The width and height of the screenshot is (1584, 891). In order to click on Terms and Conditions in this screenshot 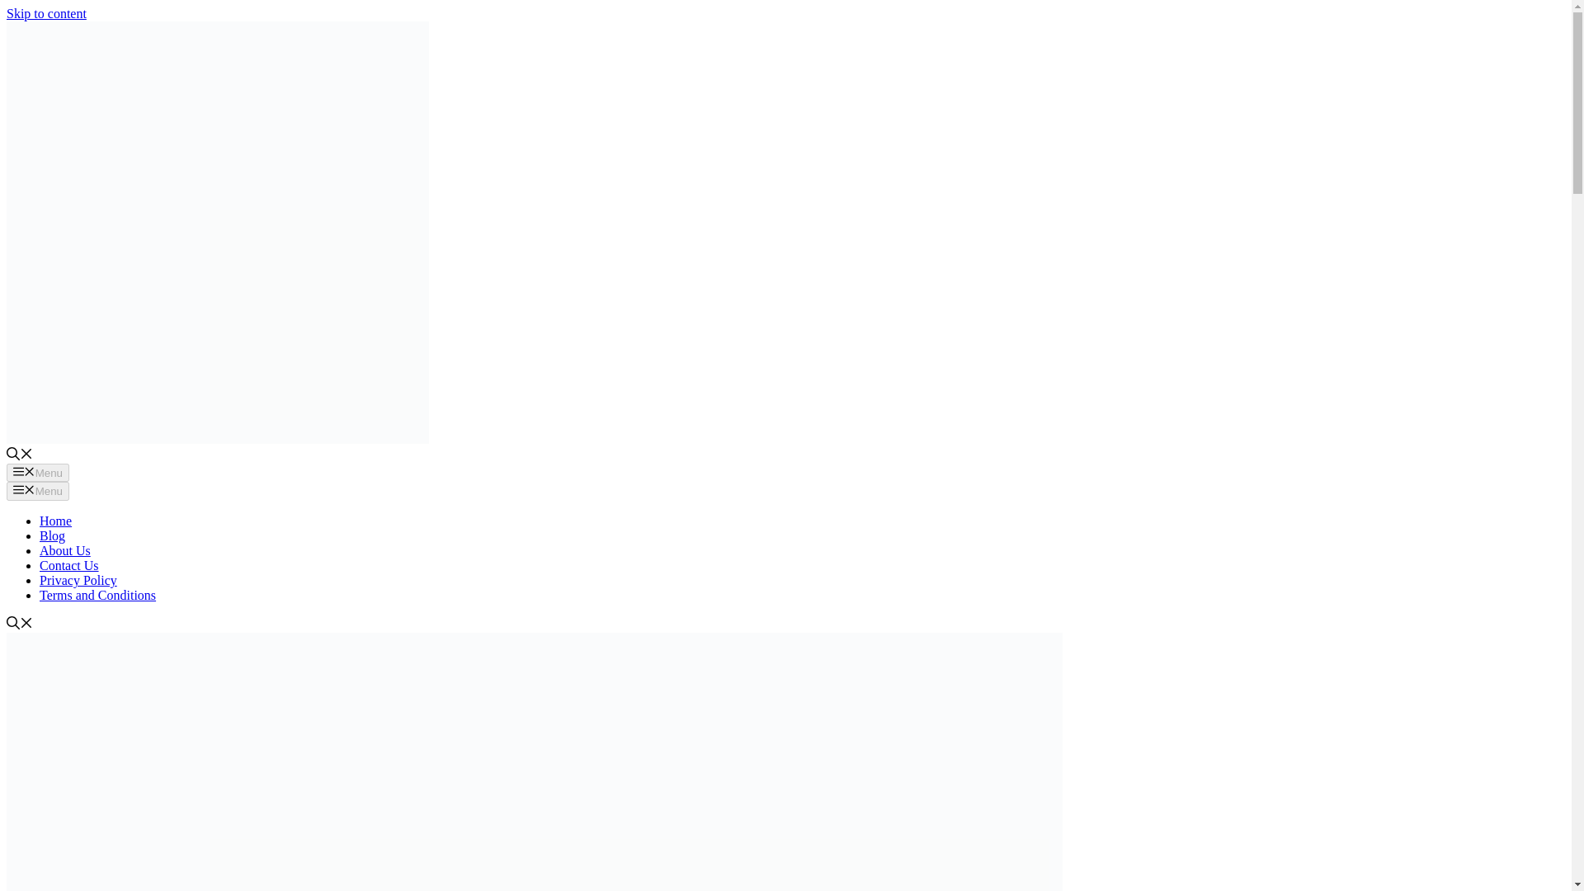, I will do `click(97, 595)`.